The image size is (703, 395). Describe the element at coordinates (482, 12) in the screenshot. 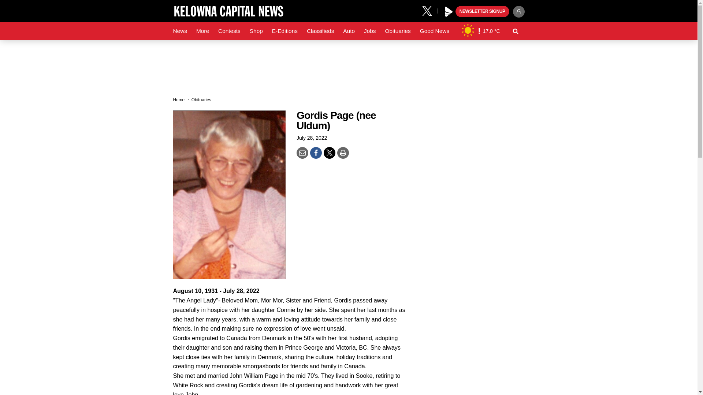

I see `NEWSLETTER SIGNUP` at that location.